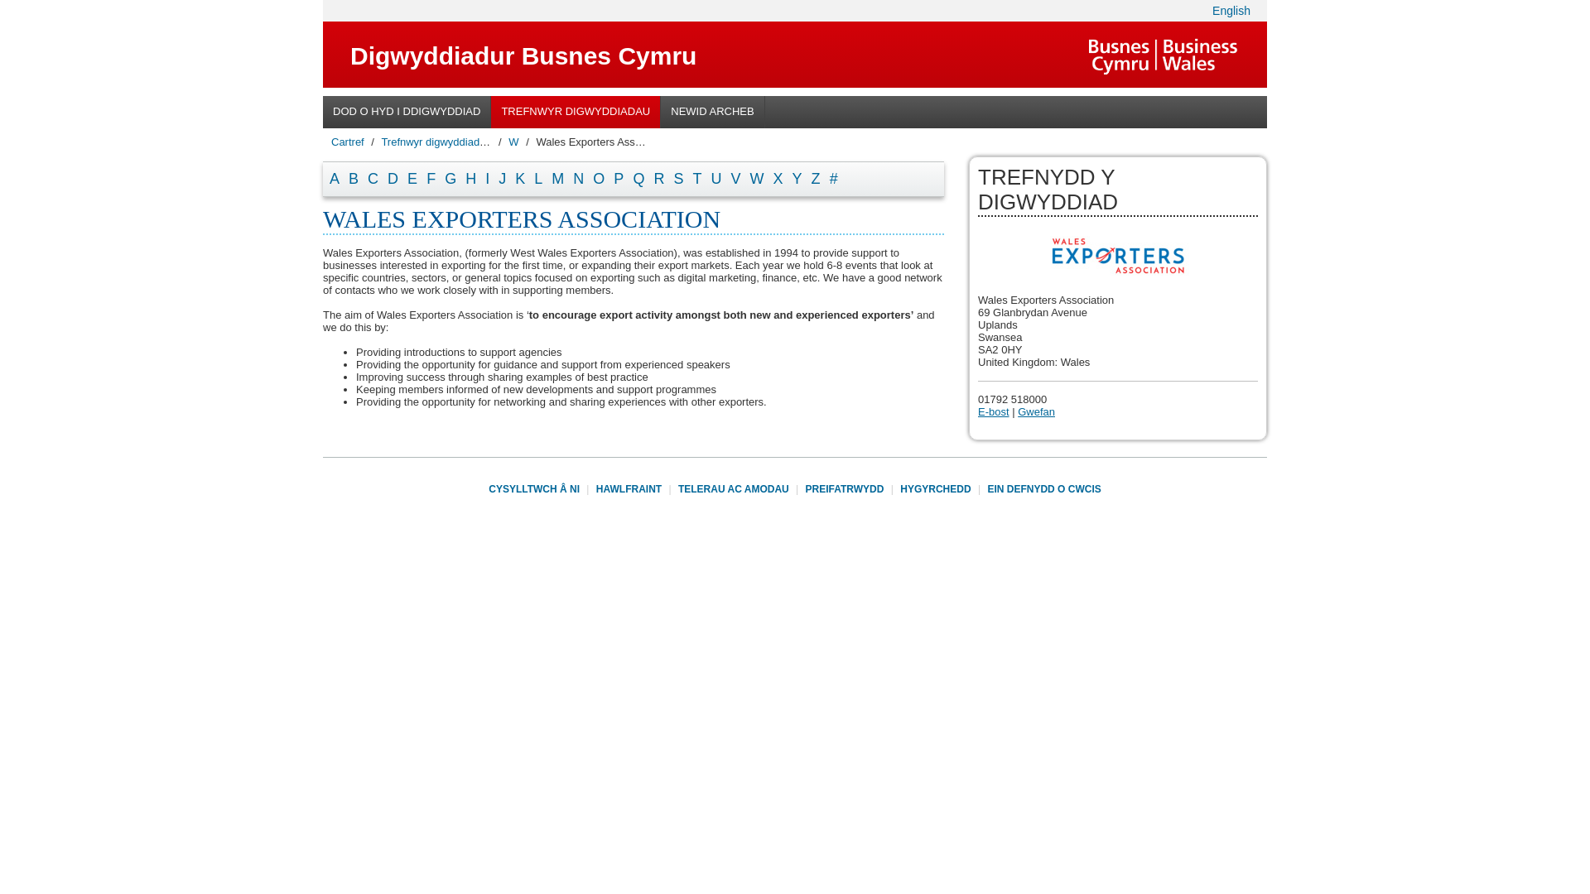 This screenshot has width=1590, height=894. What do you see at coordinates (523, 56) in the screenshot?
I see `Digwyddiadur Busnes Cymru` at bounding box center [523, 56].